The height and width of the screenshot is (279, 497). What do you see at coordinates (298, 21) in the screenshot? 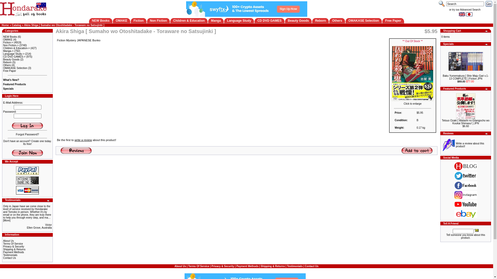
I see `Beauty Goods` at bounding box center [298, 21].